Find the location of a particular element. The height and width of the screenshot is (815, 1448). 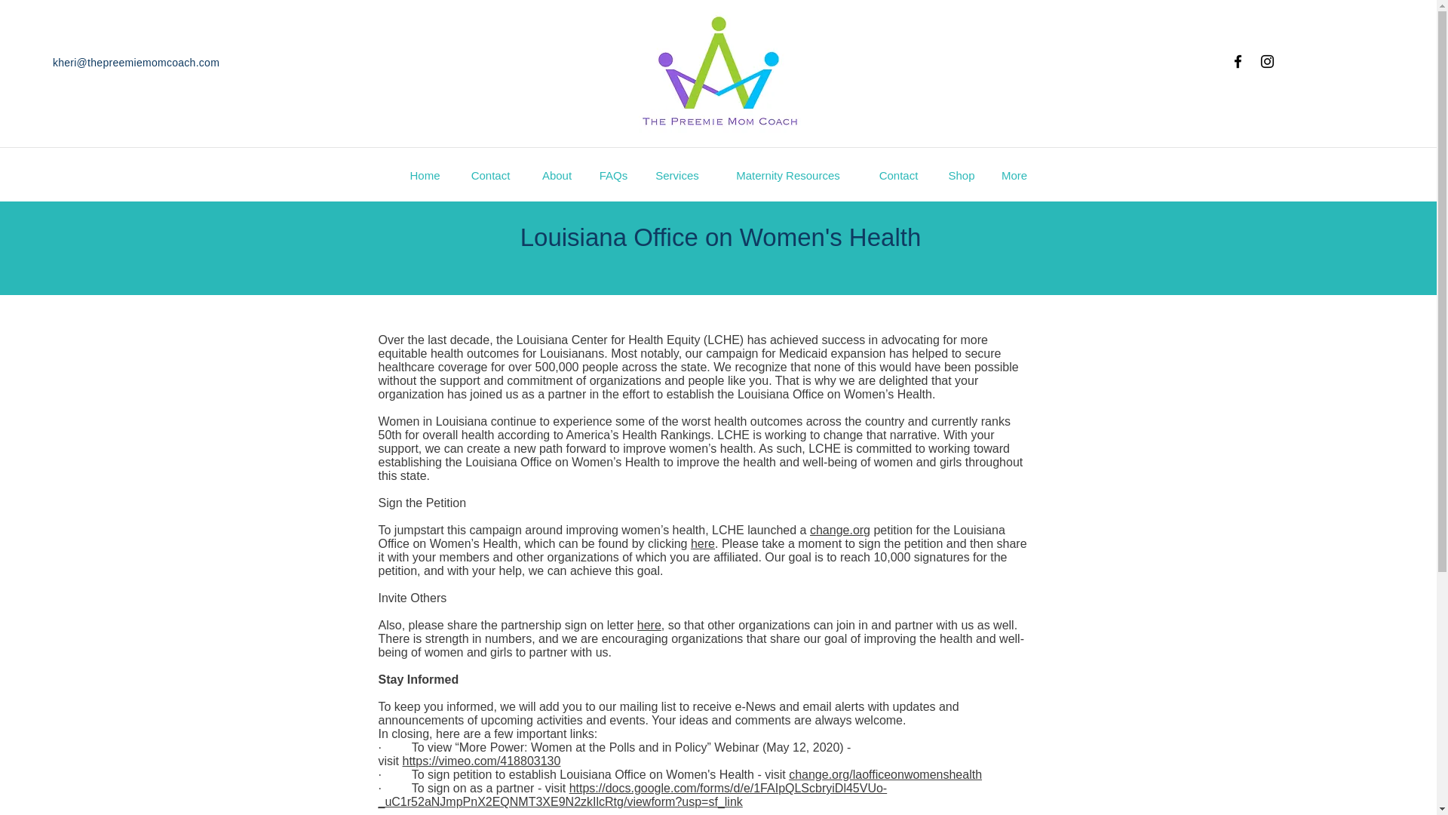

Maternity Resources is located at coordinates (787, 176).